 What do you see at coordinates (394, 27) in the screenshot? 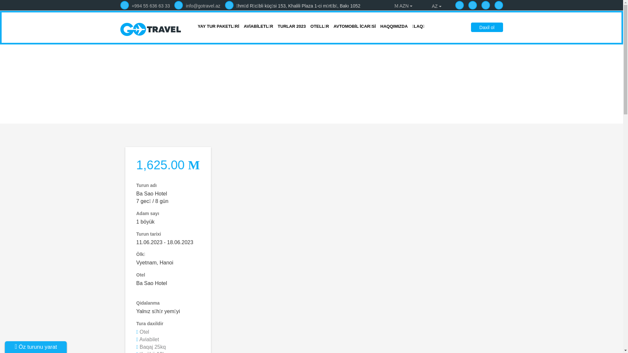
I see `HAQQIMIZDA` at bounding box center [394, 27].